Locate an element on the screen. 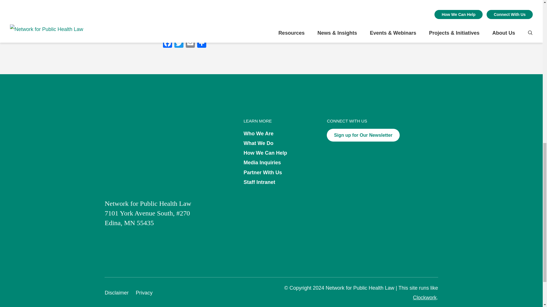  Twitter is located at coordinates (179, 44).